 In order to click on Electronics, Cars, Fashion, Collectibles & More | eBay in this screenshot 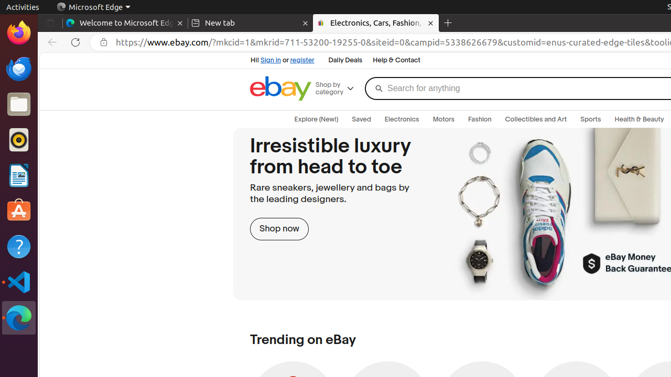, I will do `click(376, 23)`.